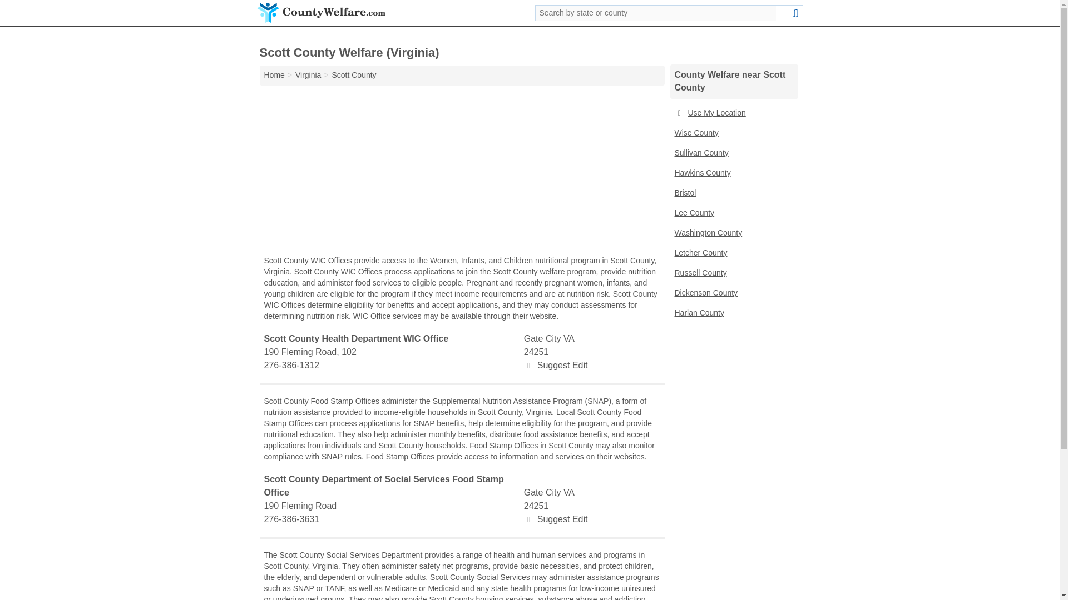  What do you see at coordinates (733, 273) in the screenshot?
I see `Russell County` at bounding box center [733, 273].